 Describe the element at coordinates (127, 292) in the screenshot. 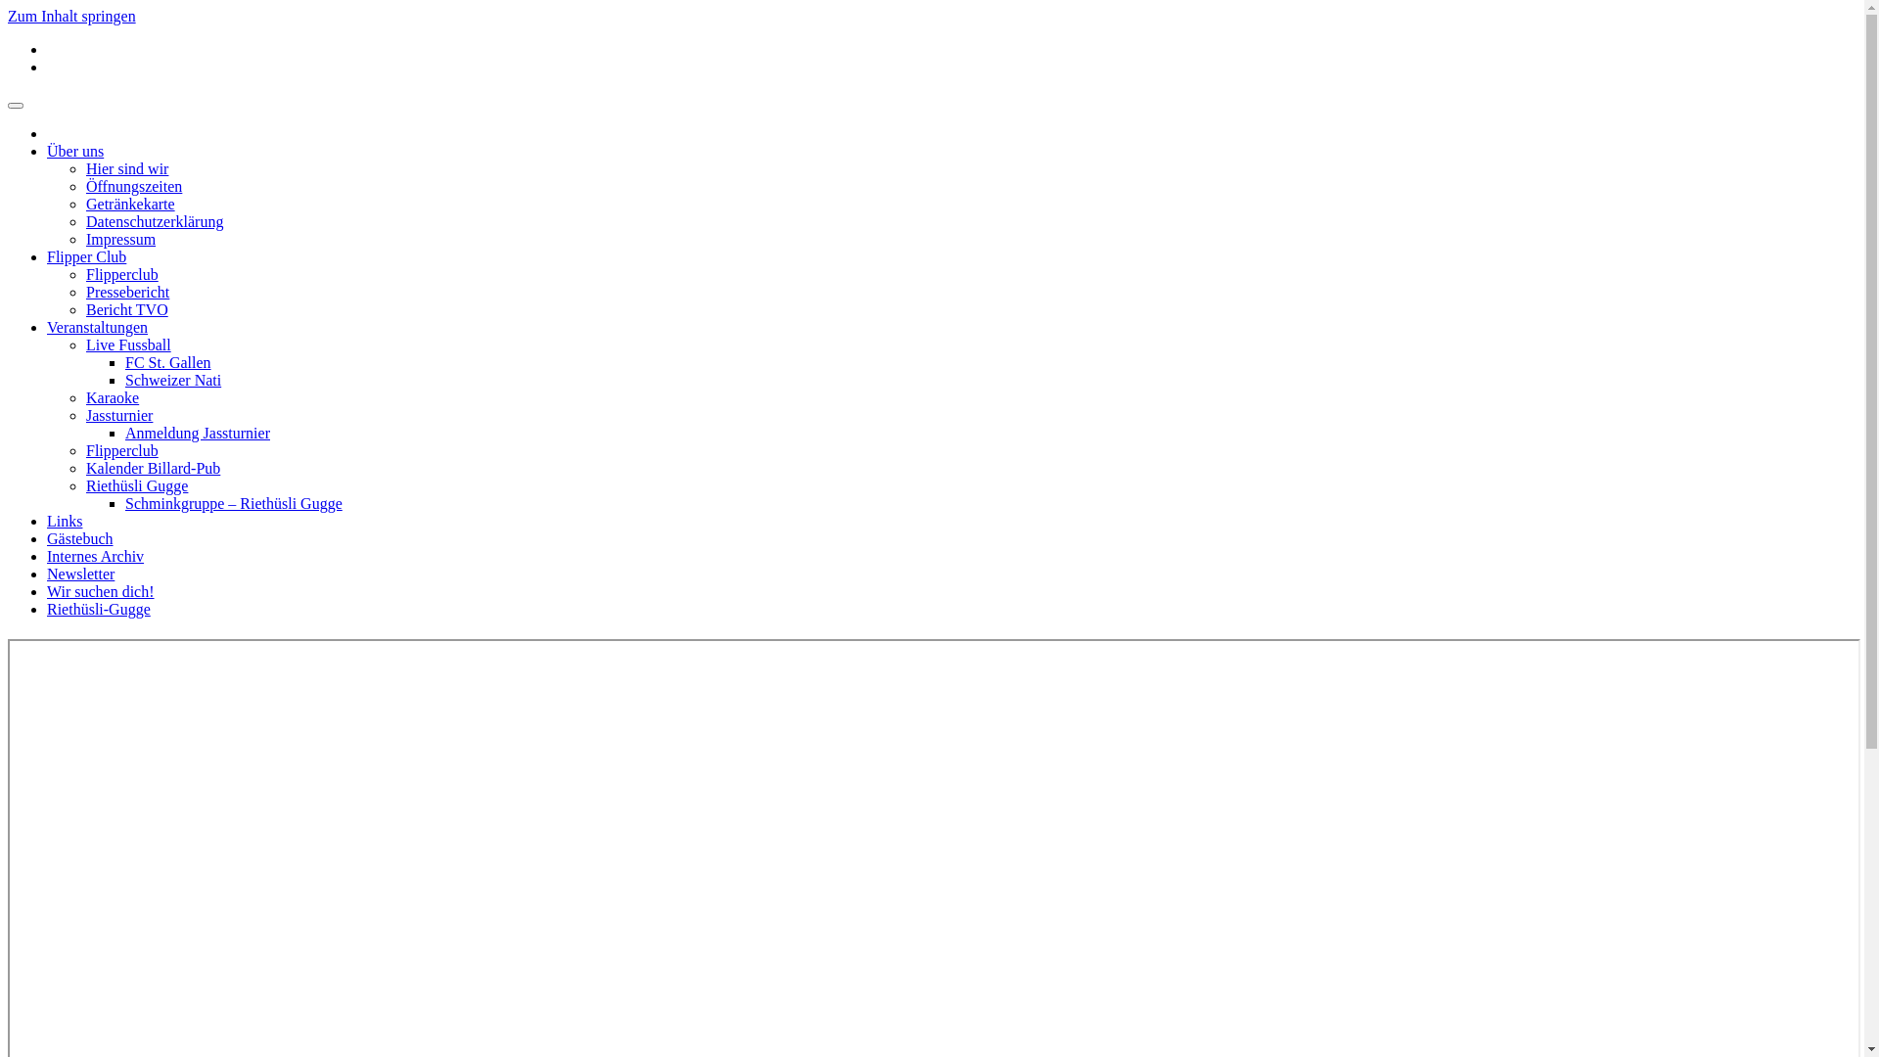

I see `Pressebericht` at that location.